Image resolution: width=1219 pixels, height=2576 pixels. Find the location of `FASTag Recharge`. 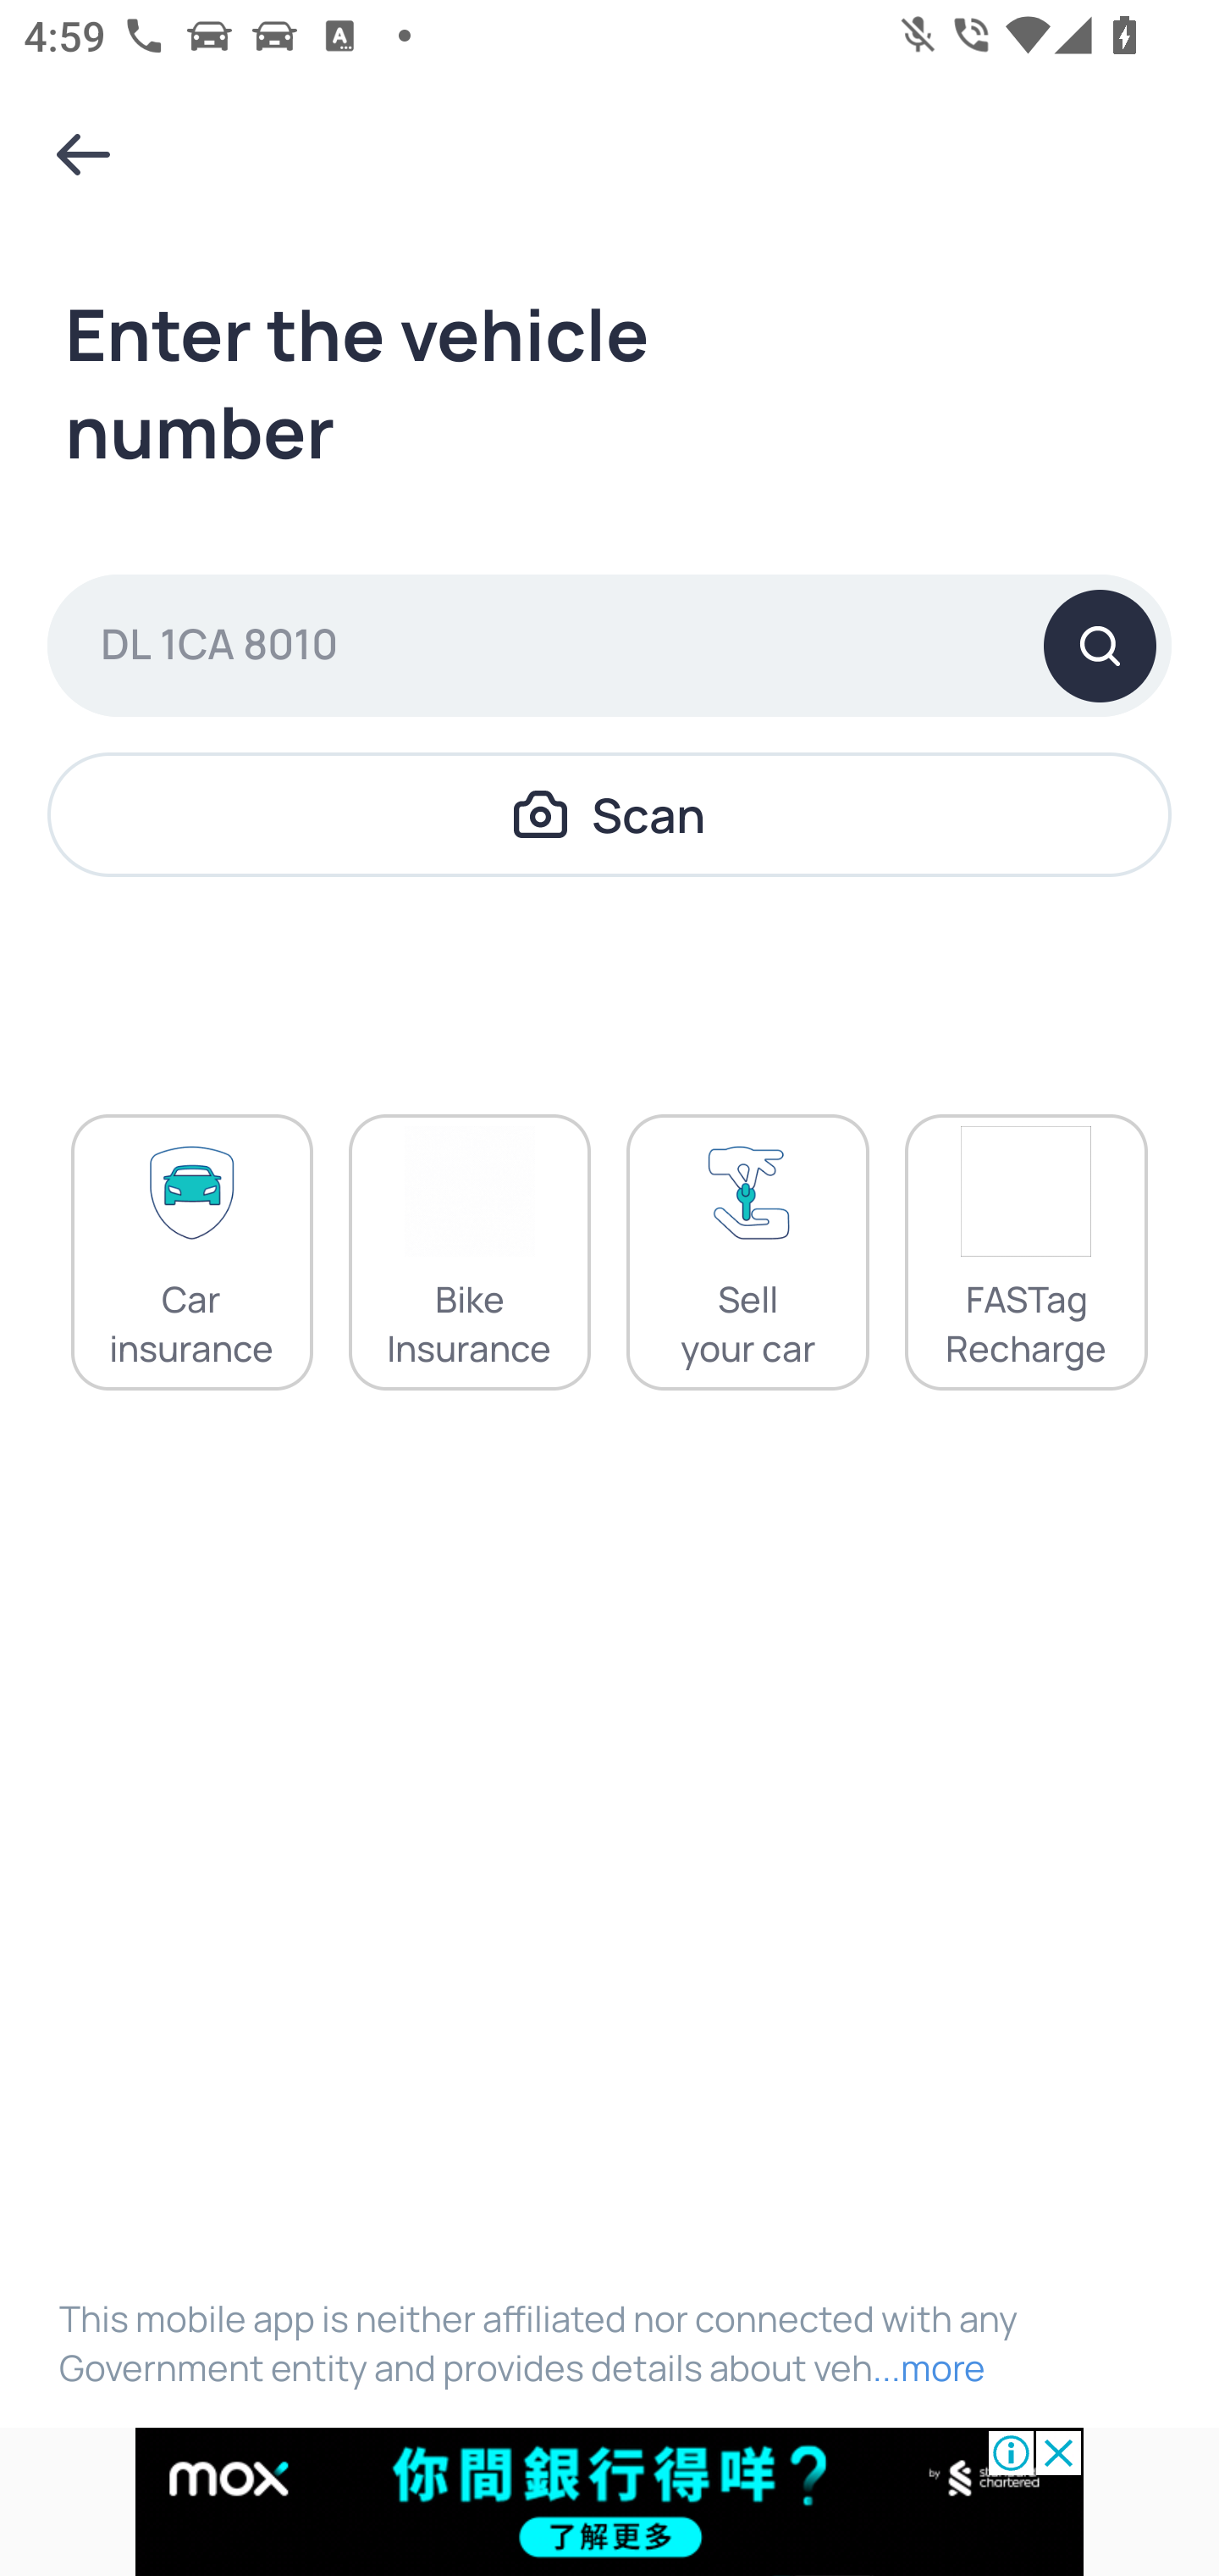

FASTag Recharge is located at coordinates (1026, 1252).